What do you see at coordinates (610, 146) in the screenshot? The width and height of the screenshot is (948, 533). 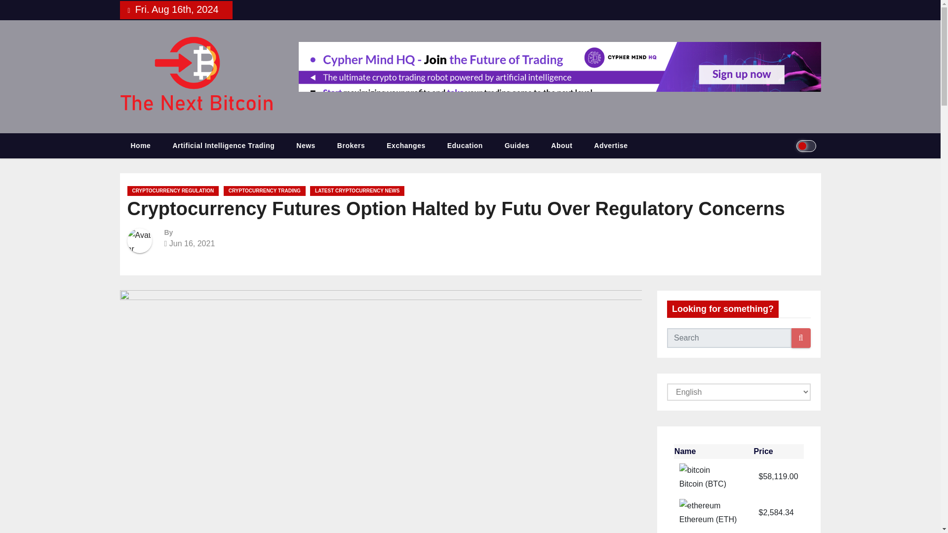 I see `Advertise` at bounding box center [610, 146].